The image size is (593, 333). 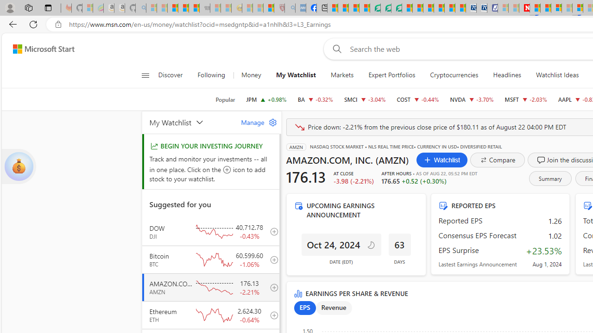 I want to click on Cheap Hotels - Save70.com, so click(x=482, y=8).